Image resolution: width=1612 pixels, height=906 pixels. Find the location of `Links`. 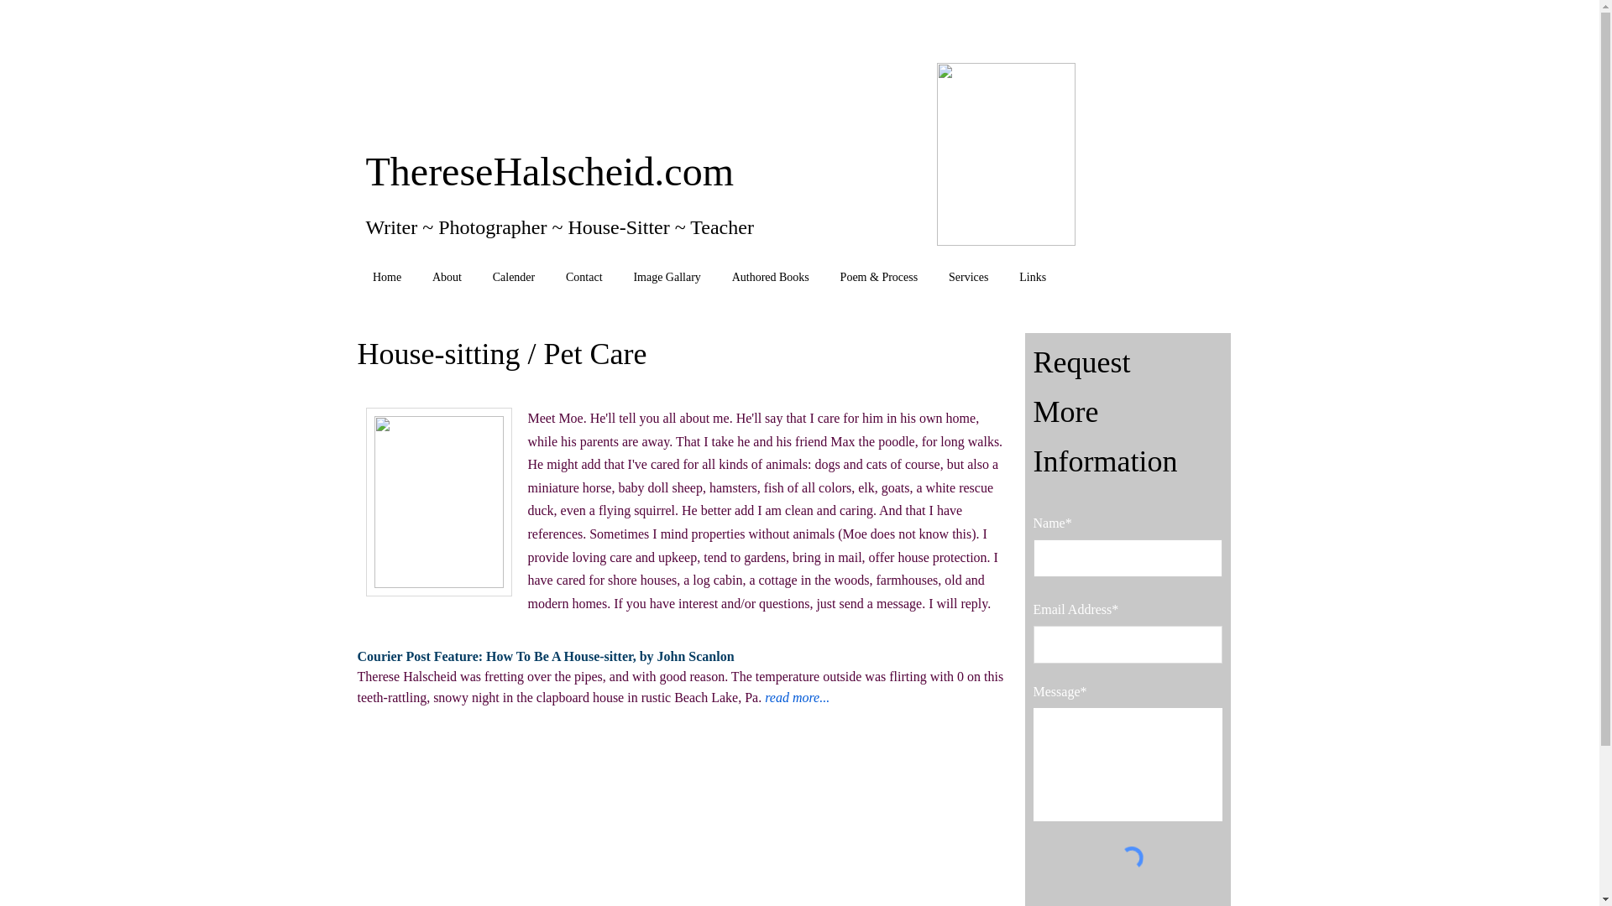

Links is located at coordinates (1033, 277).